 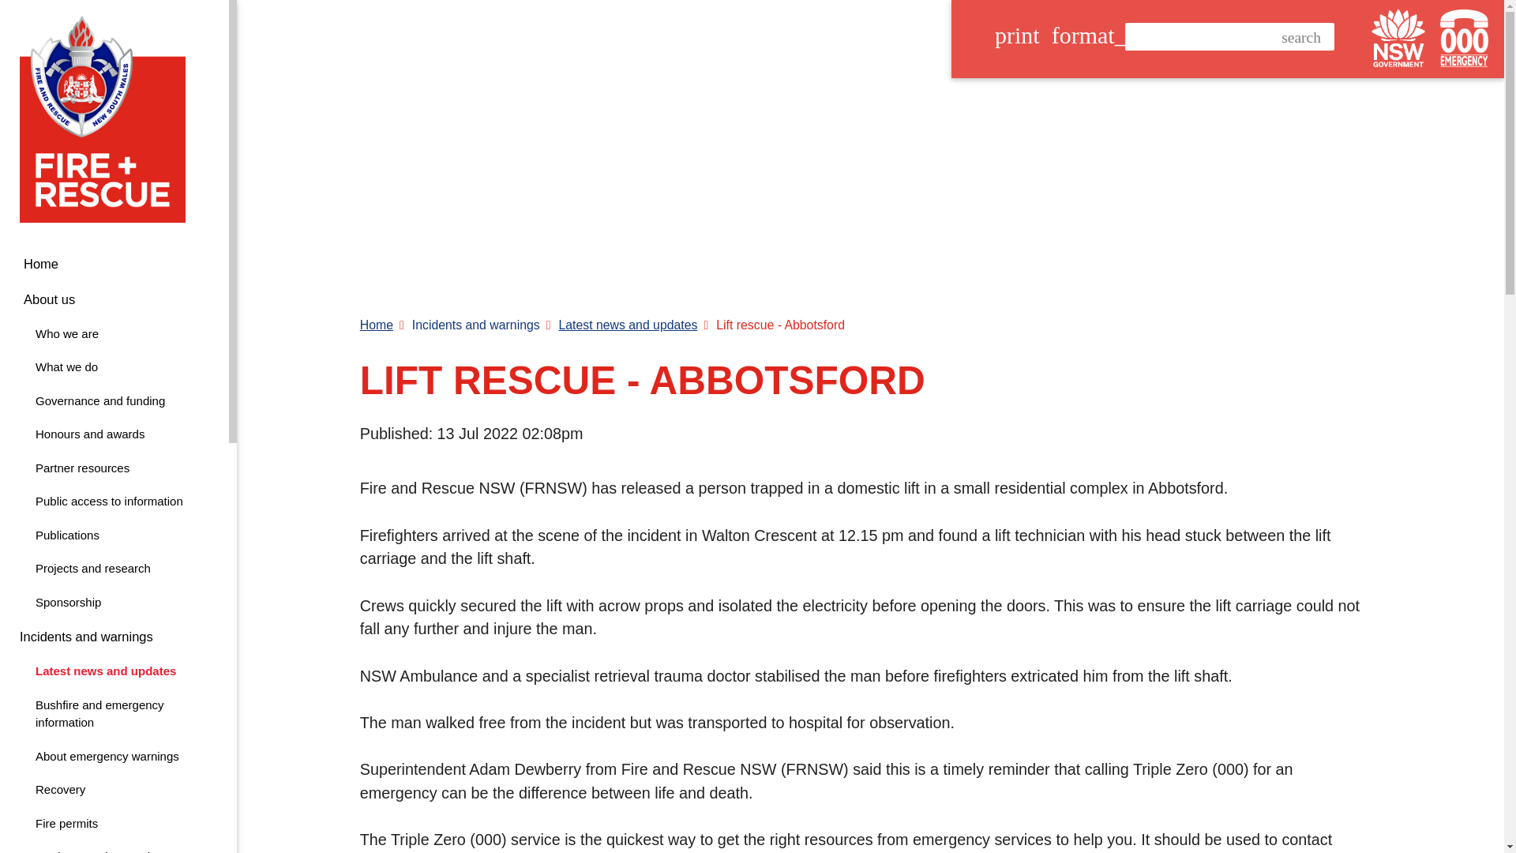 I want to click on Home, so click(x=114, y=714).